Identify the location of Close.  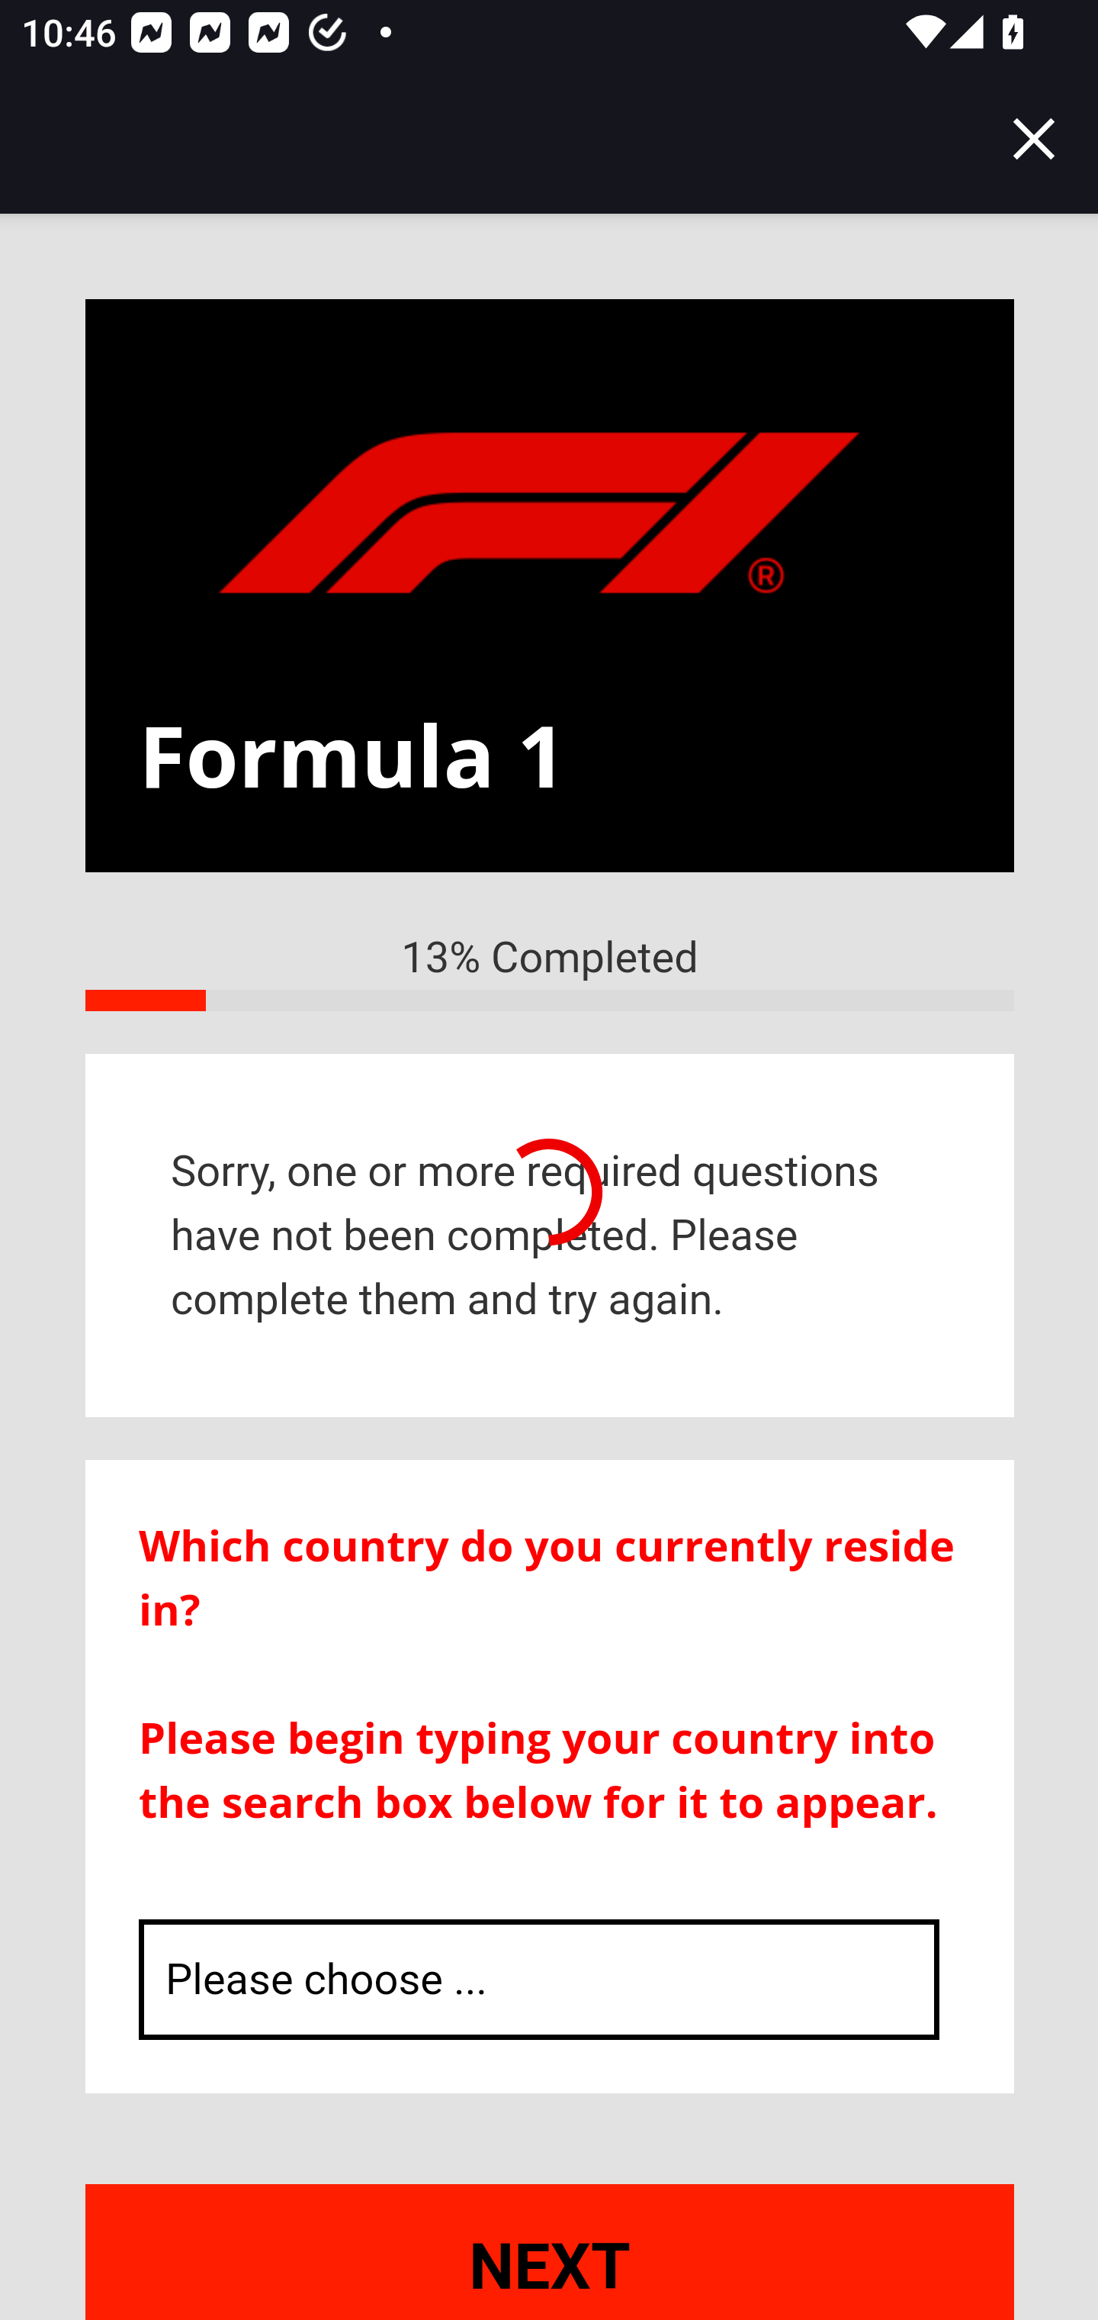
(1034, 139).